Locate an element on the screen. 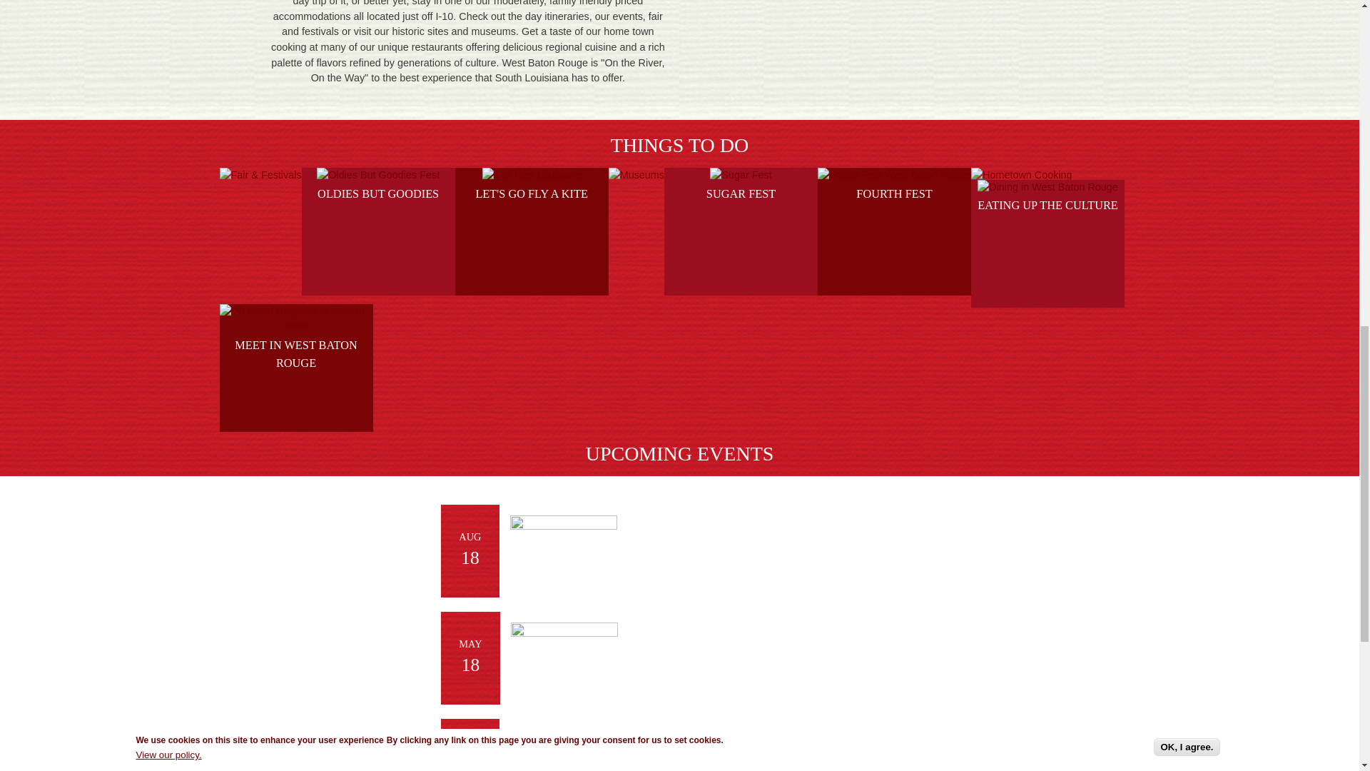 The height and width of the screenshot is (771, 1370). Kite Fest Louisiane is located at coordinates (531, 176).